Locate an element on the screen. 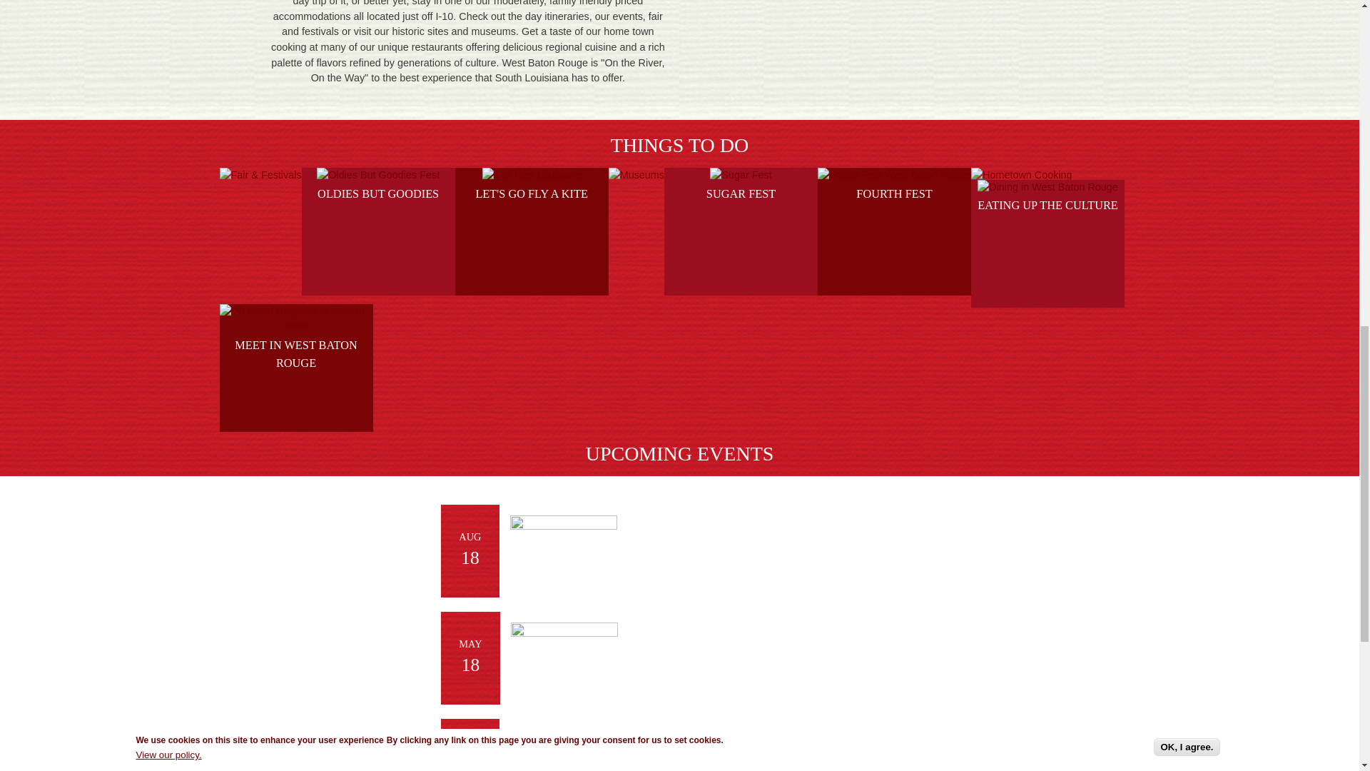 The height and width of the screenshot is (771, 1370). Kite Fest Louisiane is located at coordinates (531, 176).